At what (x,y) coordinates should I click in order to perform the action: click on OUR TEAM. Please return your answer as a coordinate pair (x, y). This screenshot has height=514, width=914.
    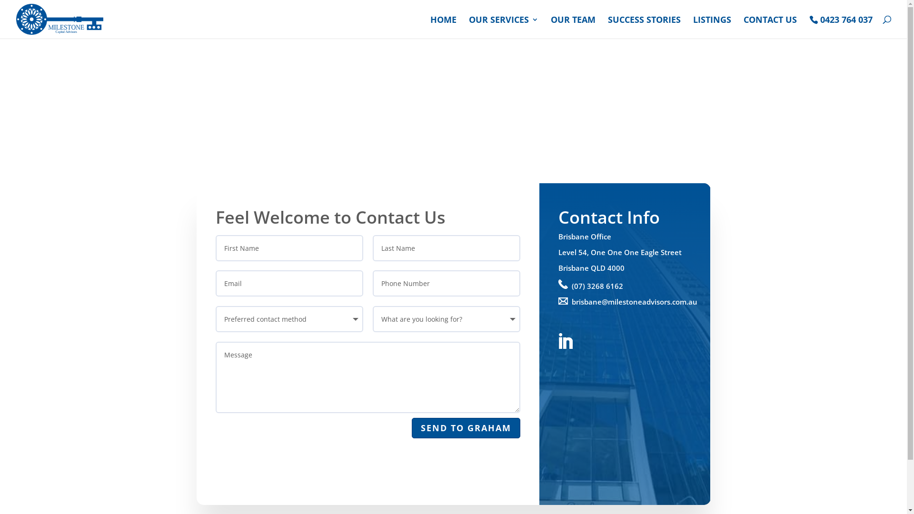
    Looking at the image, I should click on (573, 28).